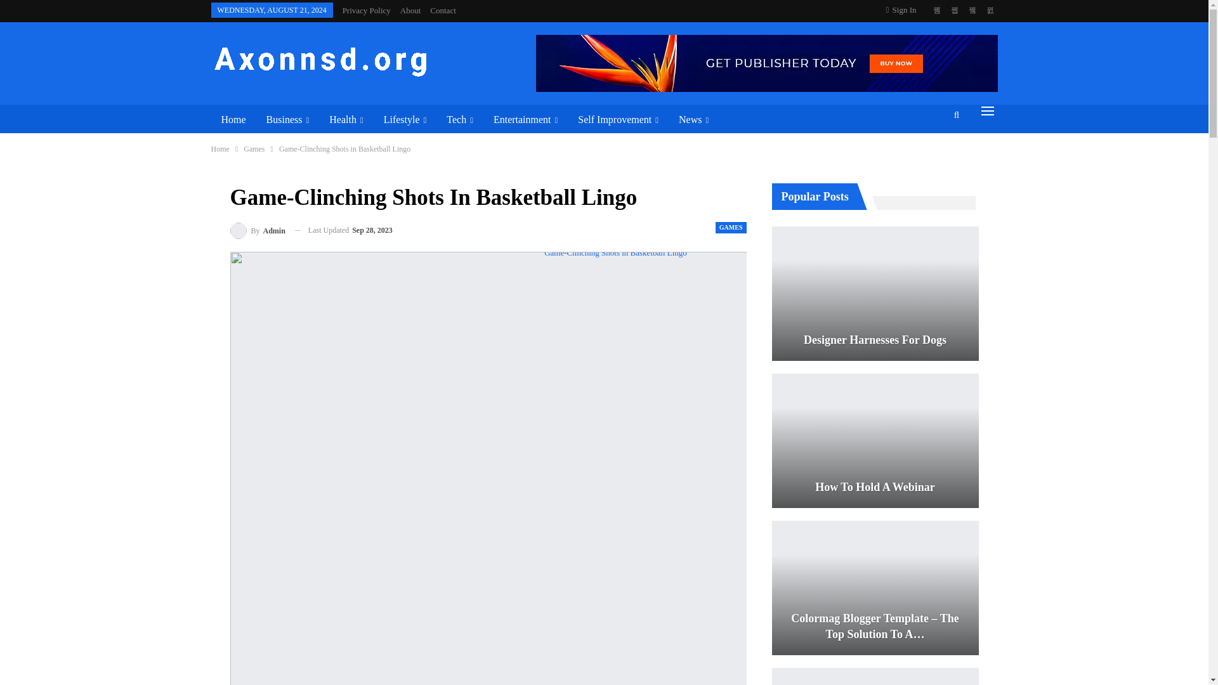 The width and height of the screenshot is (1218, 685). Describe the element at coordinates (459, 119) in the screenshot. I see `Tech` at that location.